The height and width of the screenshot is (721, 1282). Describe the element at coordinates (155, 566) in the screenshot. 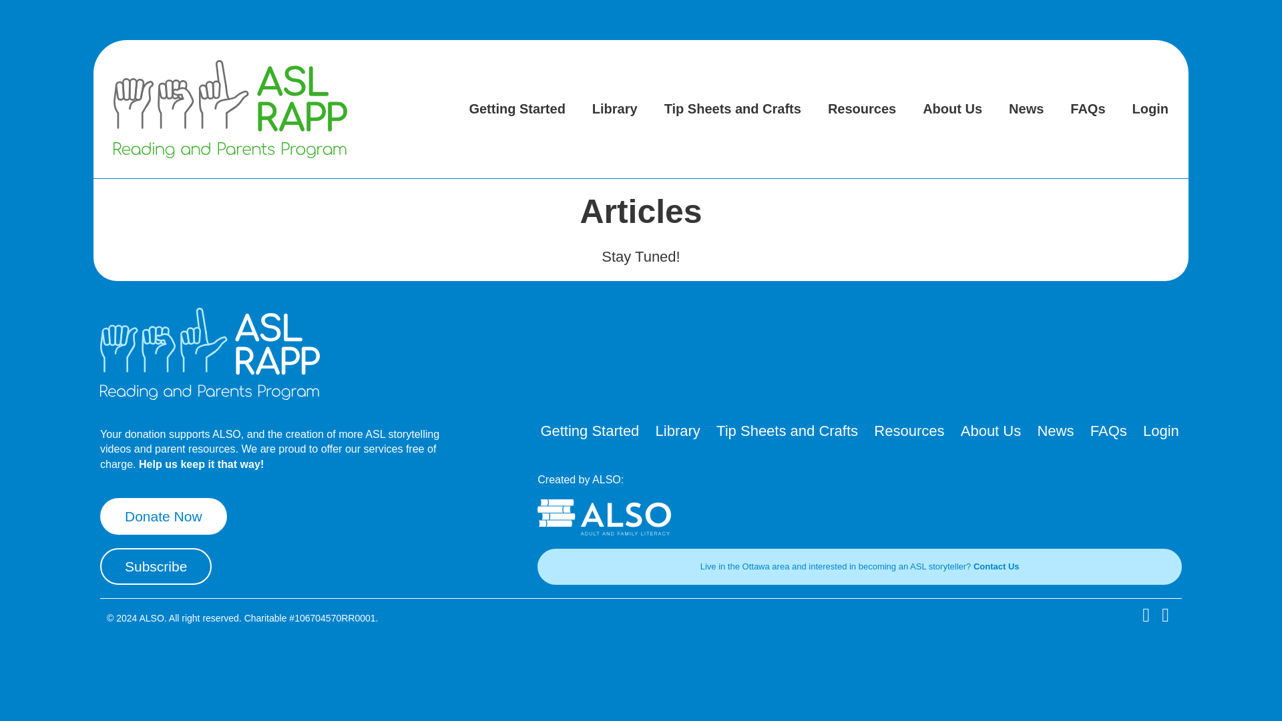

I see `Subscribe` at that location.